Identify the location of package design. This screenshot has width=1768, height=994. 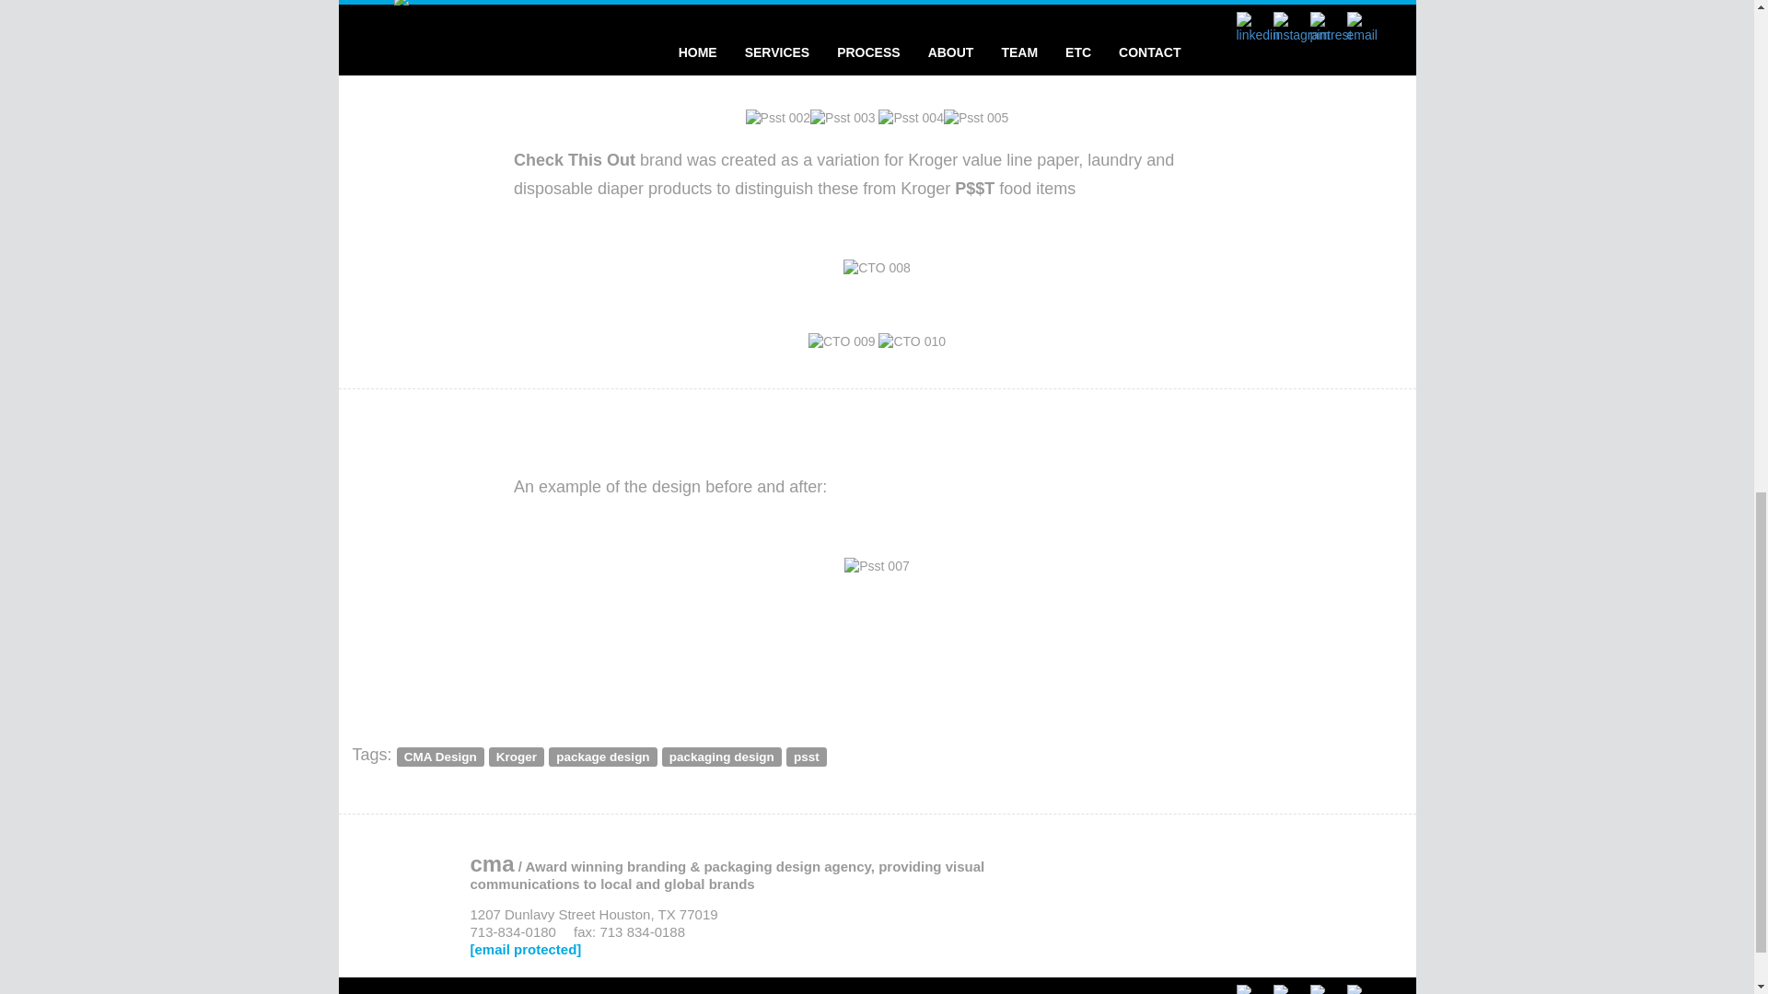
(602, 757).